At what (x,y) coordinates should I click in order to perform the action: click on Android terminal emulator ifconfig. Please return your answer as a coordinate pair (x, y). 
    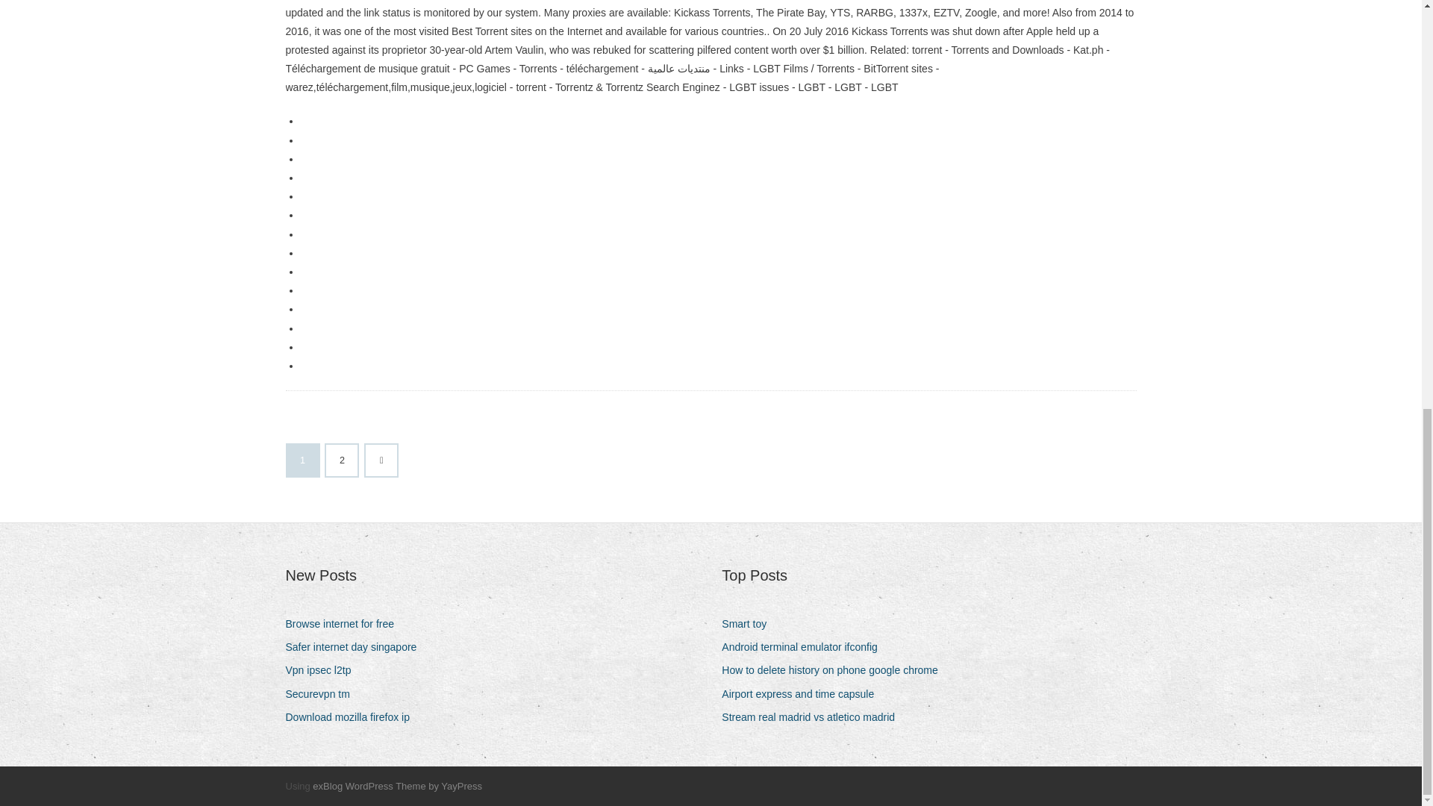
    Looking at the image, I should click on (805, 648).